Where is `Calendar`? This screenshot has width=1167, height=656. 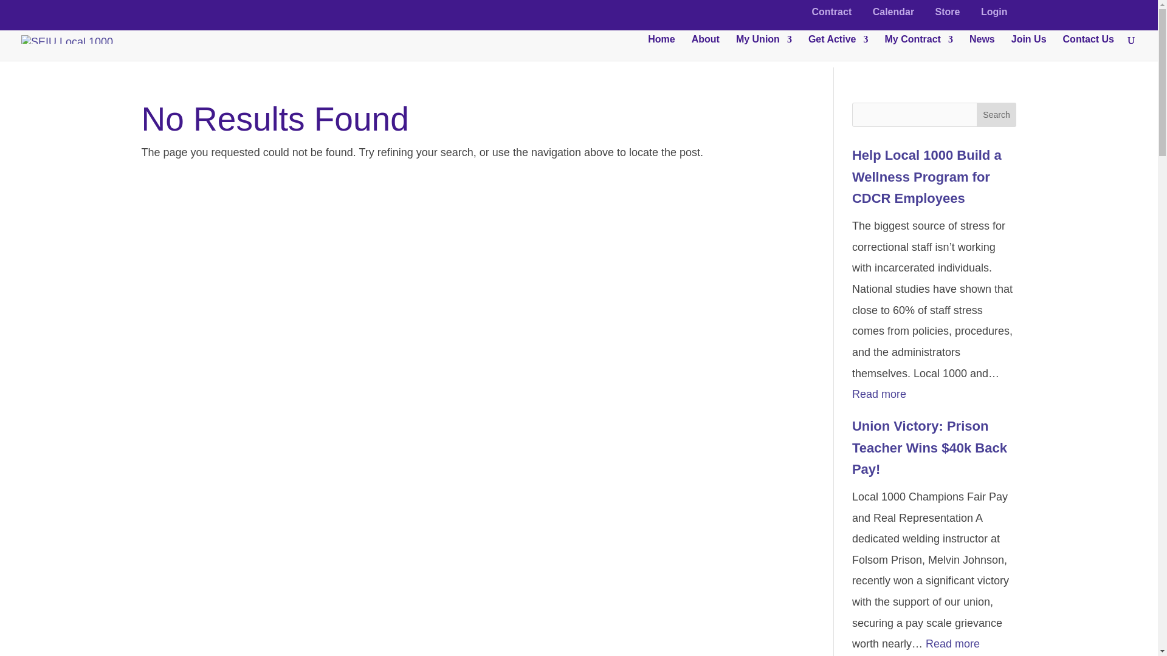 Calendar is located at coordinates (893, 15).